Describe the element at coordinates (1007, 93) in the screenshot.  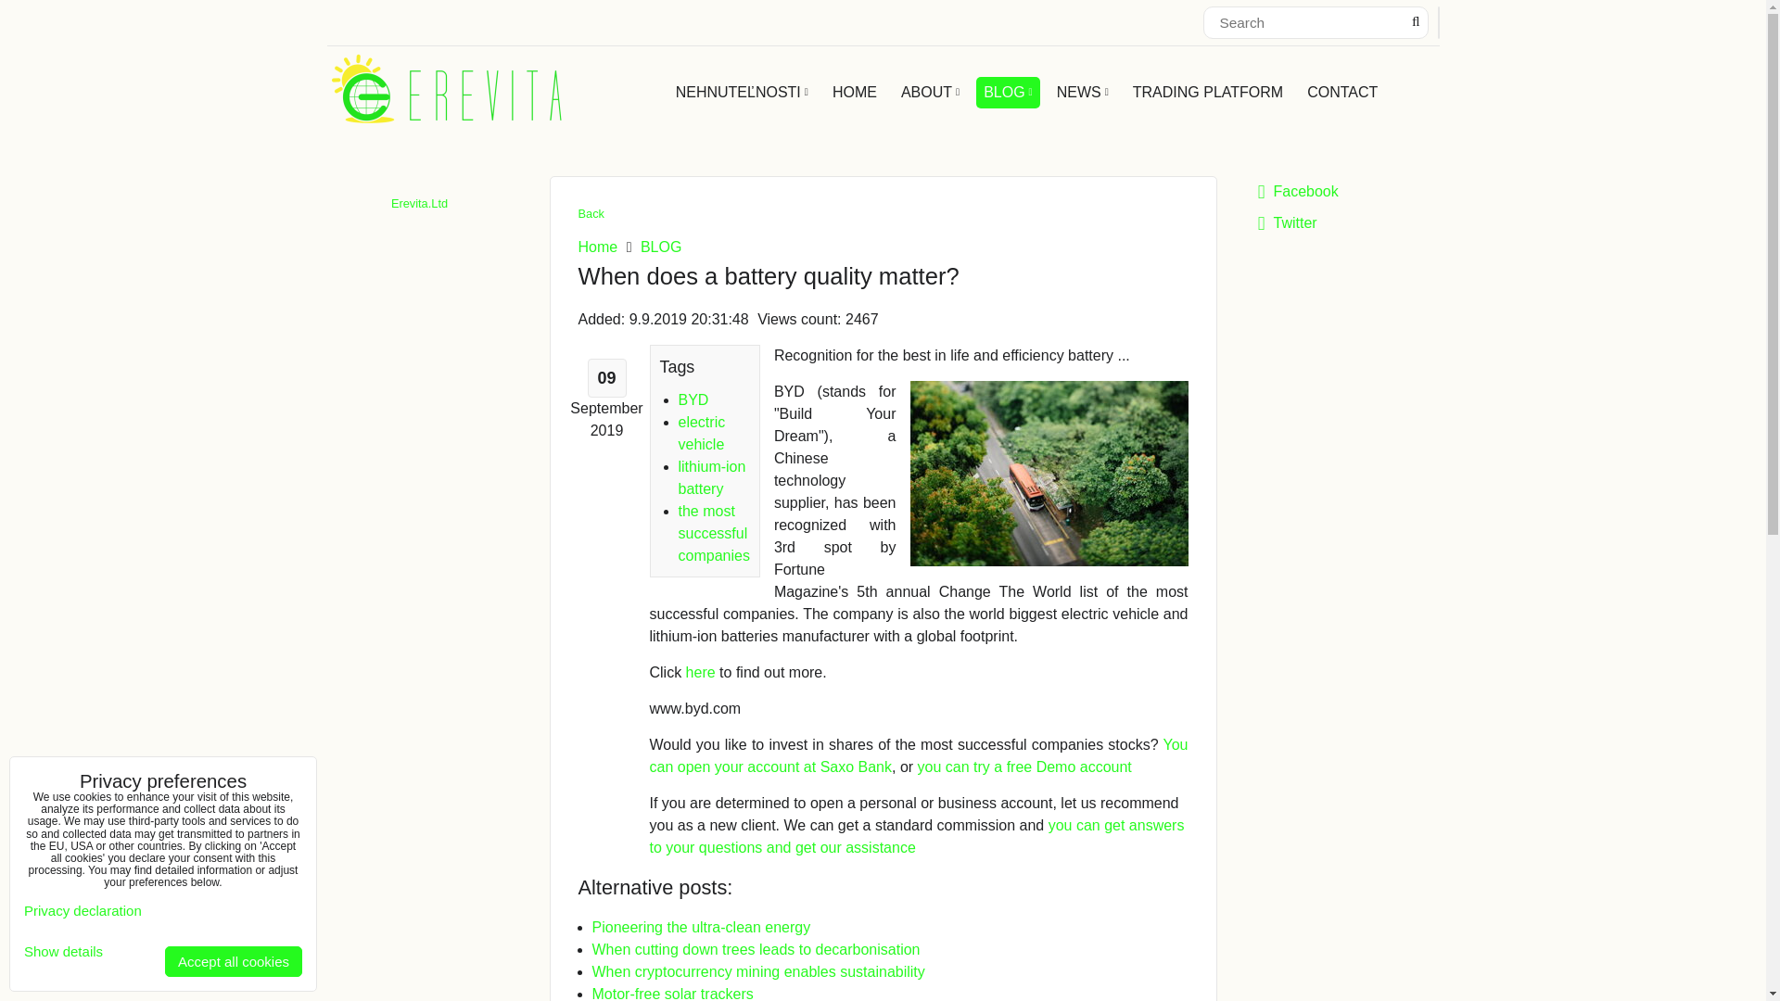
I see `BLOG` at that location.